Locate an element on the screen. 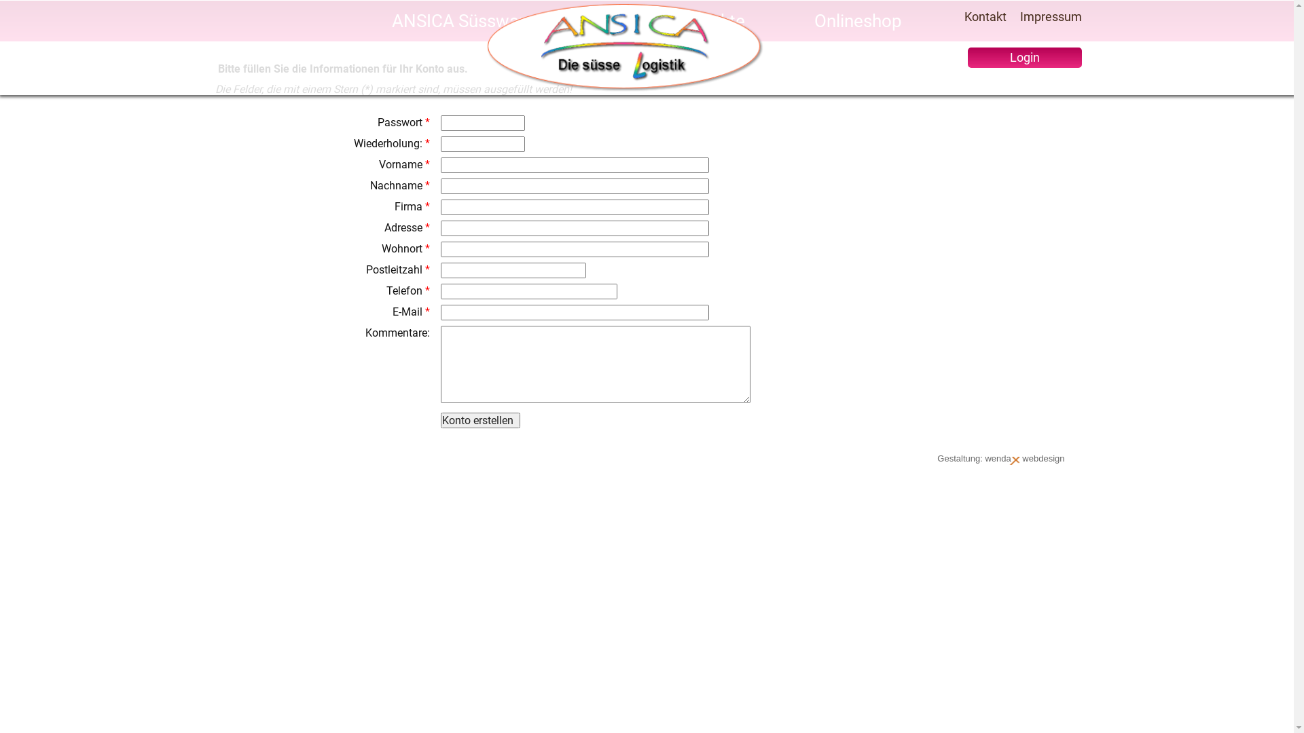 The image size is (1304, 733). Login is located at coordinates (1024, 58).